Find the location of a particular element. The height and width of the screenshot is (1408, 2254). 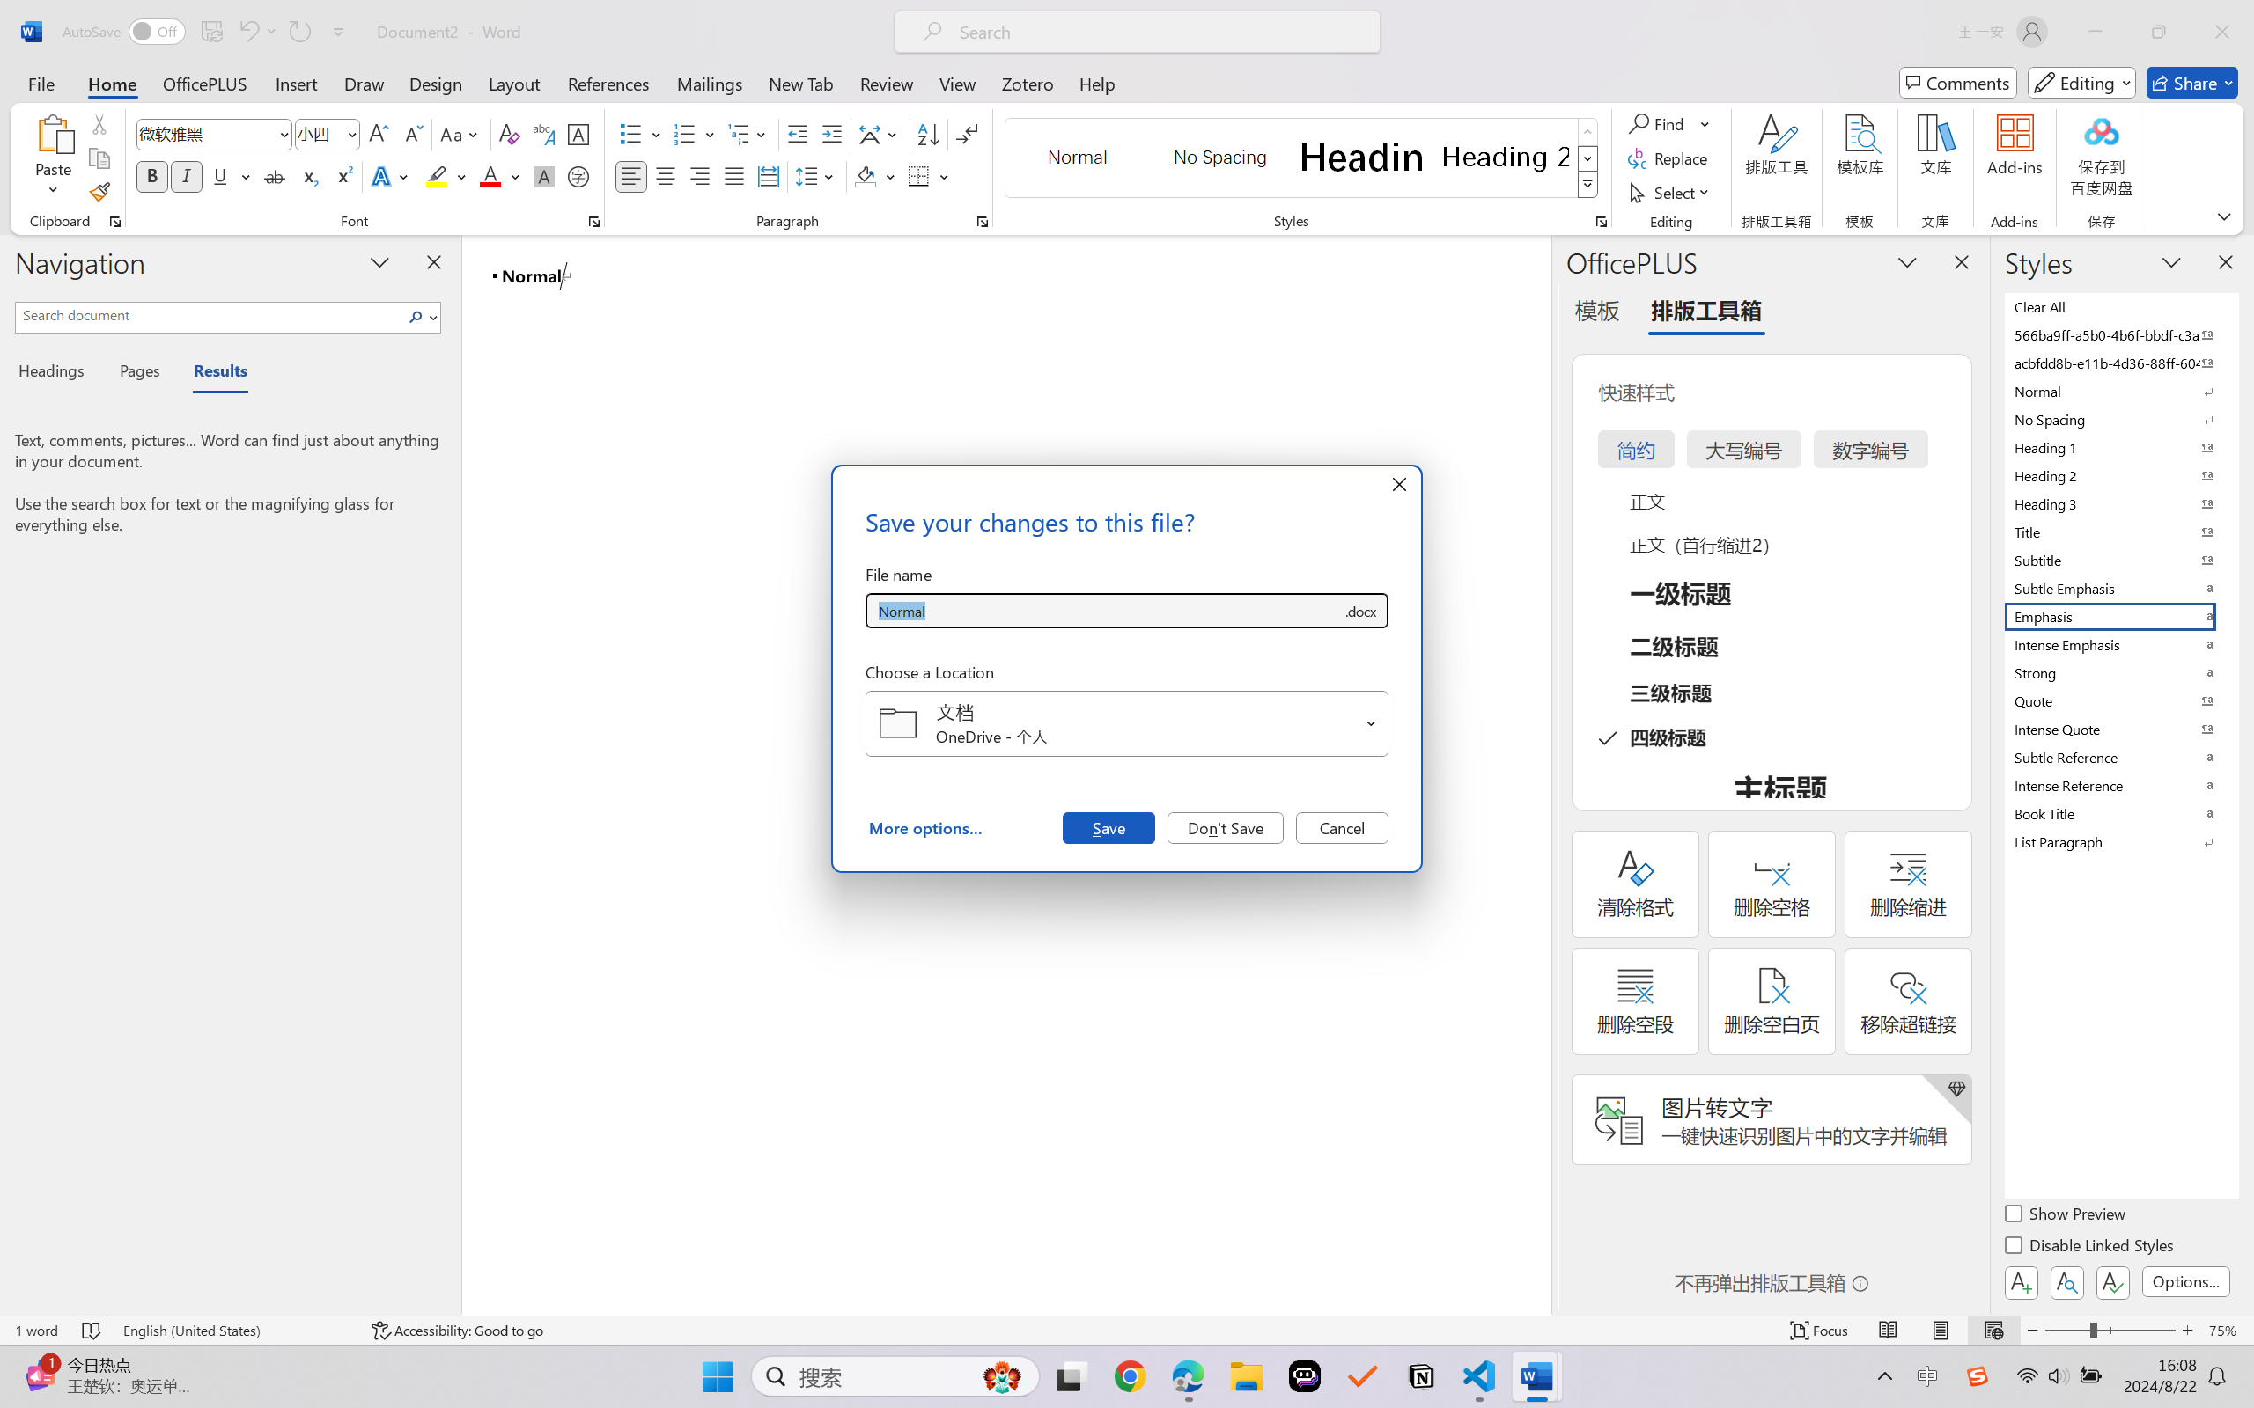

Accessibility Checker Accessibility: Good to go is located at coordinates (458, 1331).